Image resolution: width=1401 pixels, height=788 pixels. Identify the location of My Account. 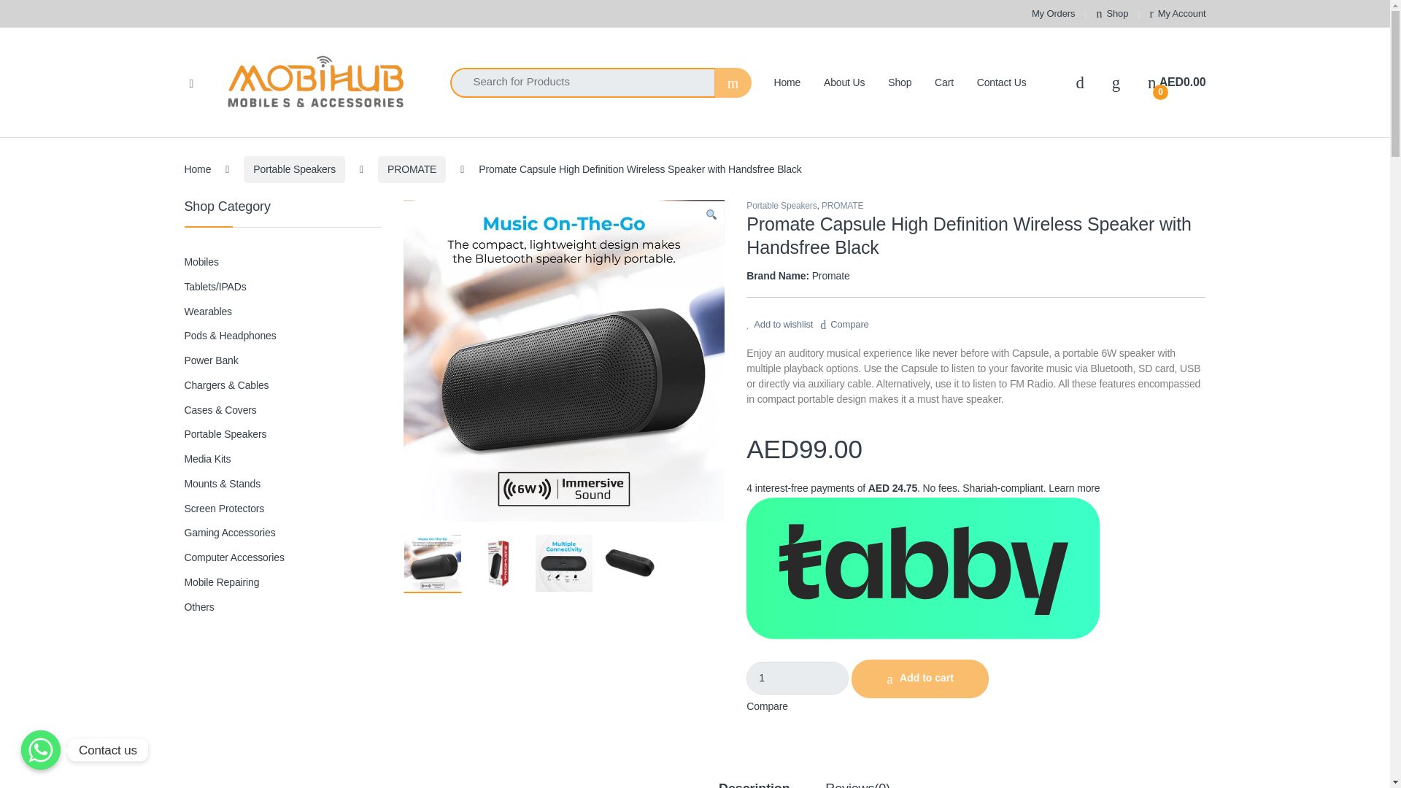
(1176, 82).